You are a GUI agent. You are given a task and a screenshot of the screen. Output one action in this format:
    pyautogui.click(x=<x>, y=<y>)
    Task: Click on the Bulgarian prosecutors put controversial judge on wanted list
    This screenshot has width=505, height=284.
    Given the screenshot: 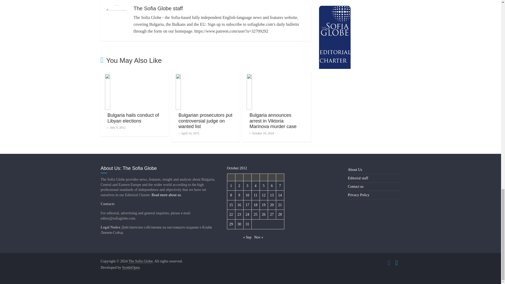 What is the action you would take?
    pyautogui.click(x=206, y=77)
    